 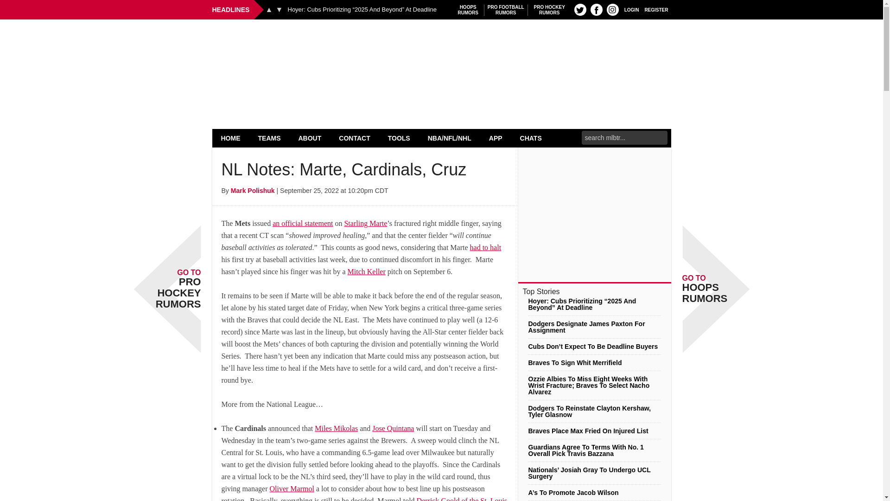 I want to click on FB profile, so click(x=596, y=9).